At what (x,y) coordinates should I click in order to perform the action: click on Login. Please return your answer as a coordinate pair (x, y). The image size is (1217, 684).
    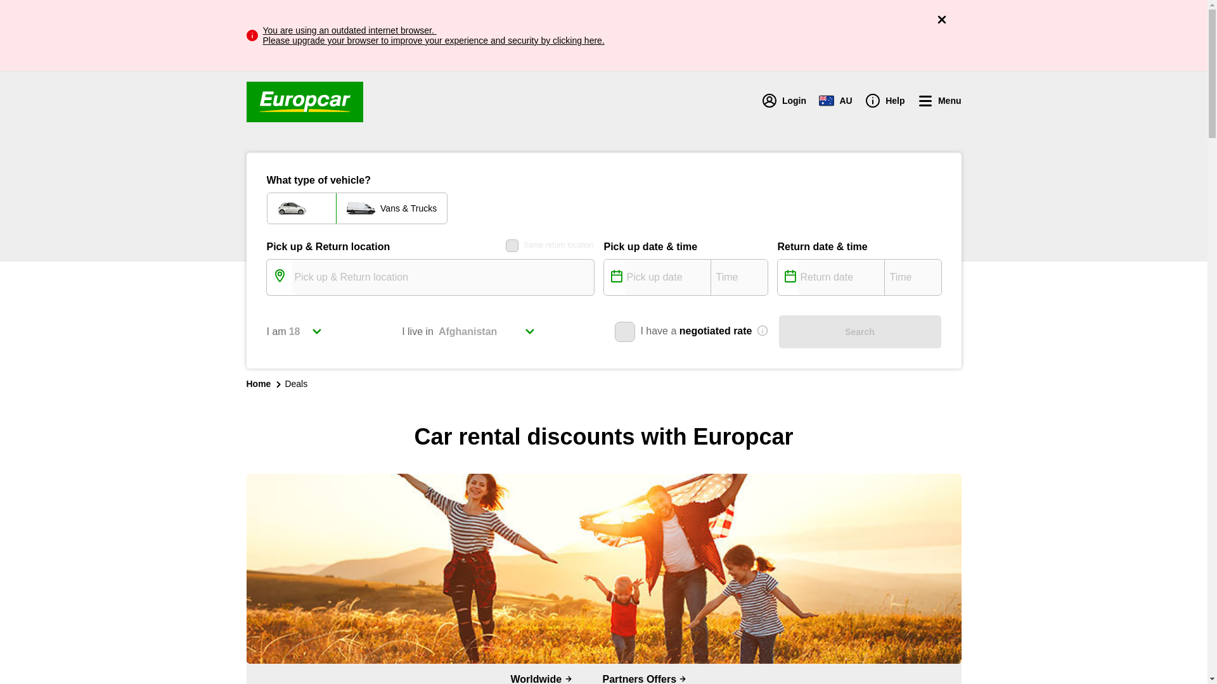
    Looking at the image, I should click on (783, 101).